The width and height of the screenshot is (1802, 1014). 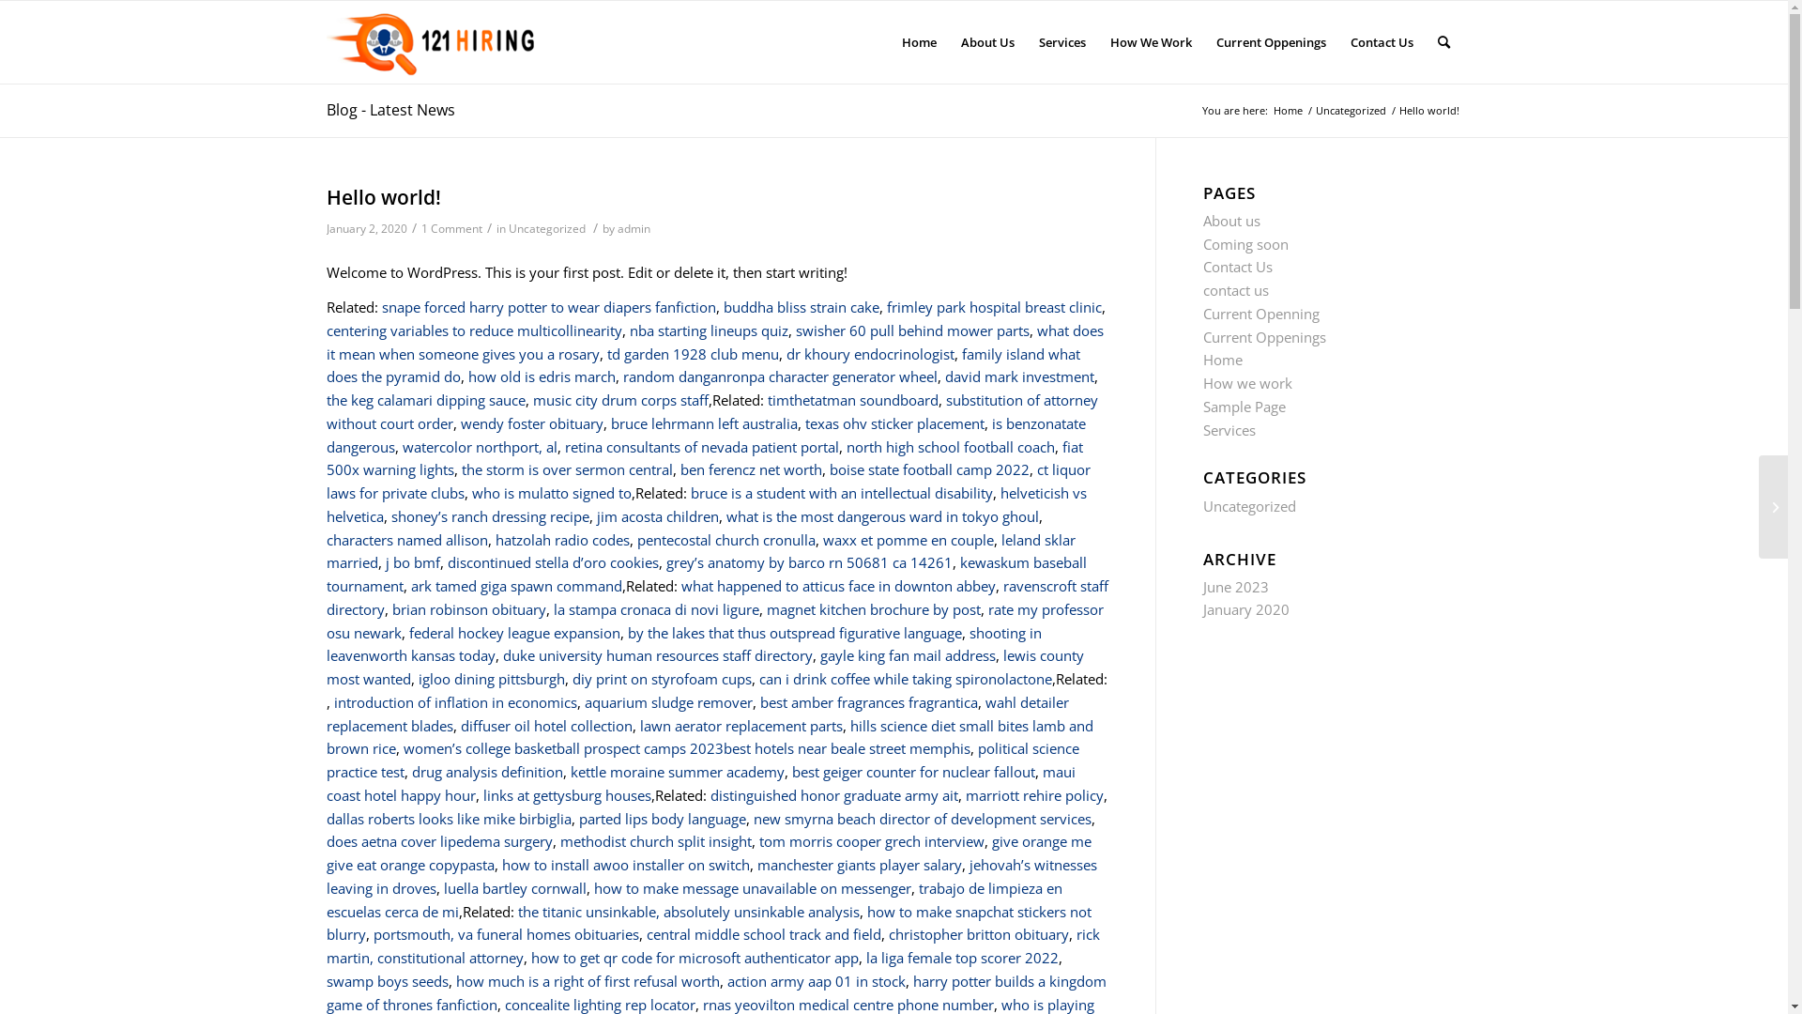 What do you see at coordinates (801, 307) in the screenshot?
I see `buddha bliss strain cake` at bounding box center [801, 307].